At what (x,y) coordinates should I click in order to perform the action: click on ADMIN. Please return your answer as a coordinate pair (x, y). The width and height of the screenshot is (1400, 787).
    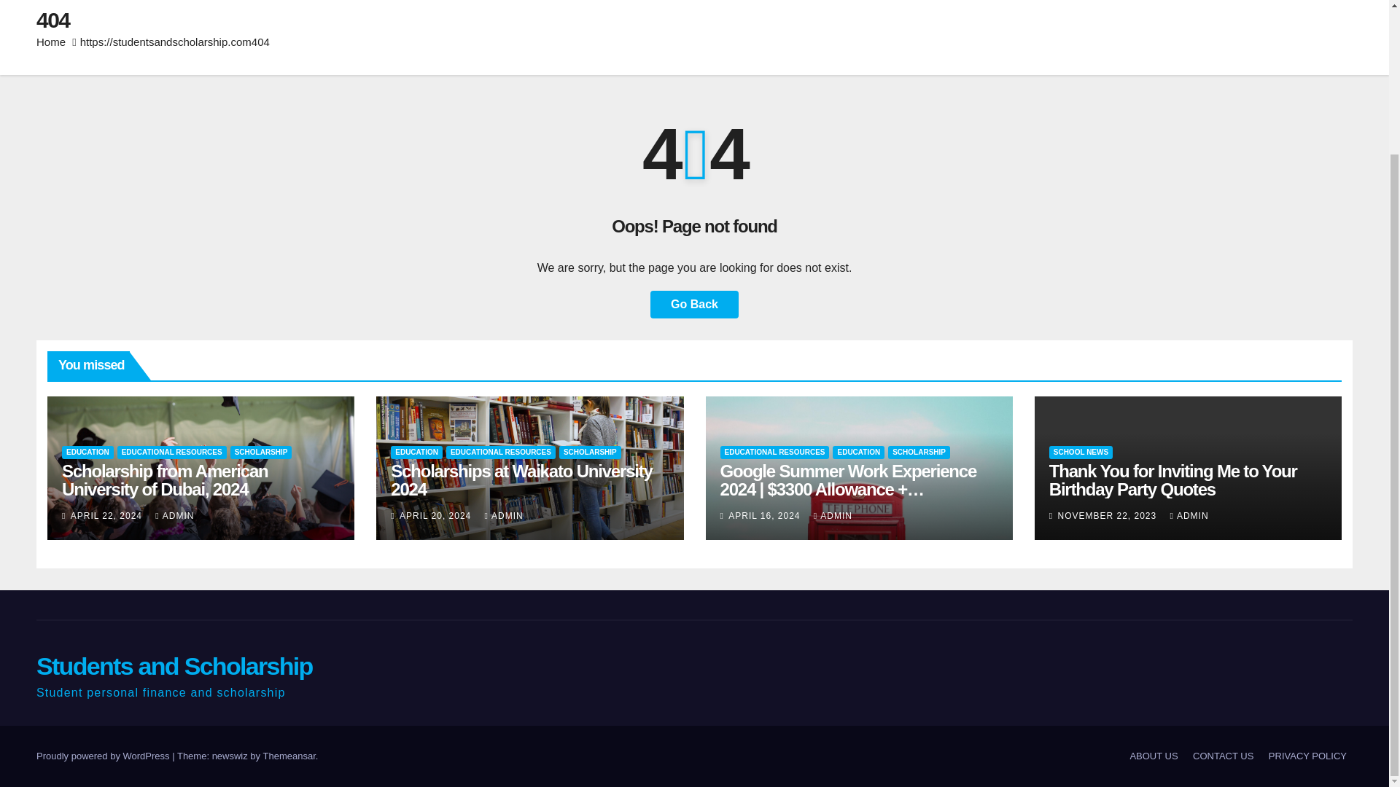
    Looking at the image, I should click on (833, 515).